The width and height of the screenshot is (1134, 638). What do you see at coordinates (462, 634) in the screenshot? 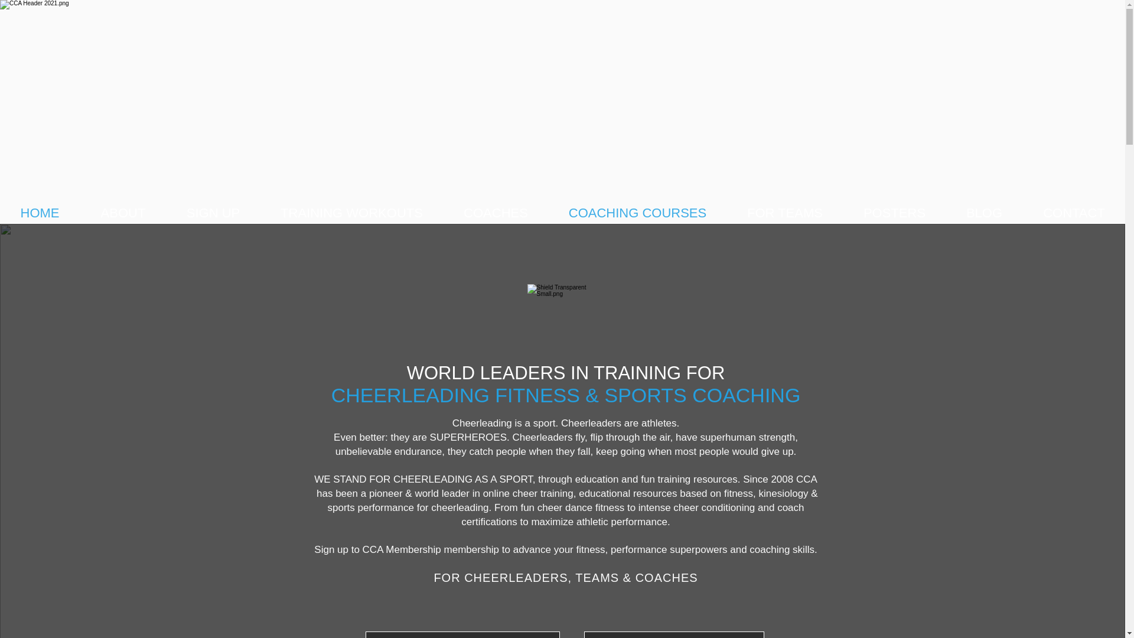
I see `SIGN UP` at bounding box center [462, 634].